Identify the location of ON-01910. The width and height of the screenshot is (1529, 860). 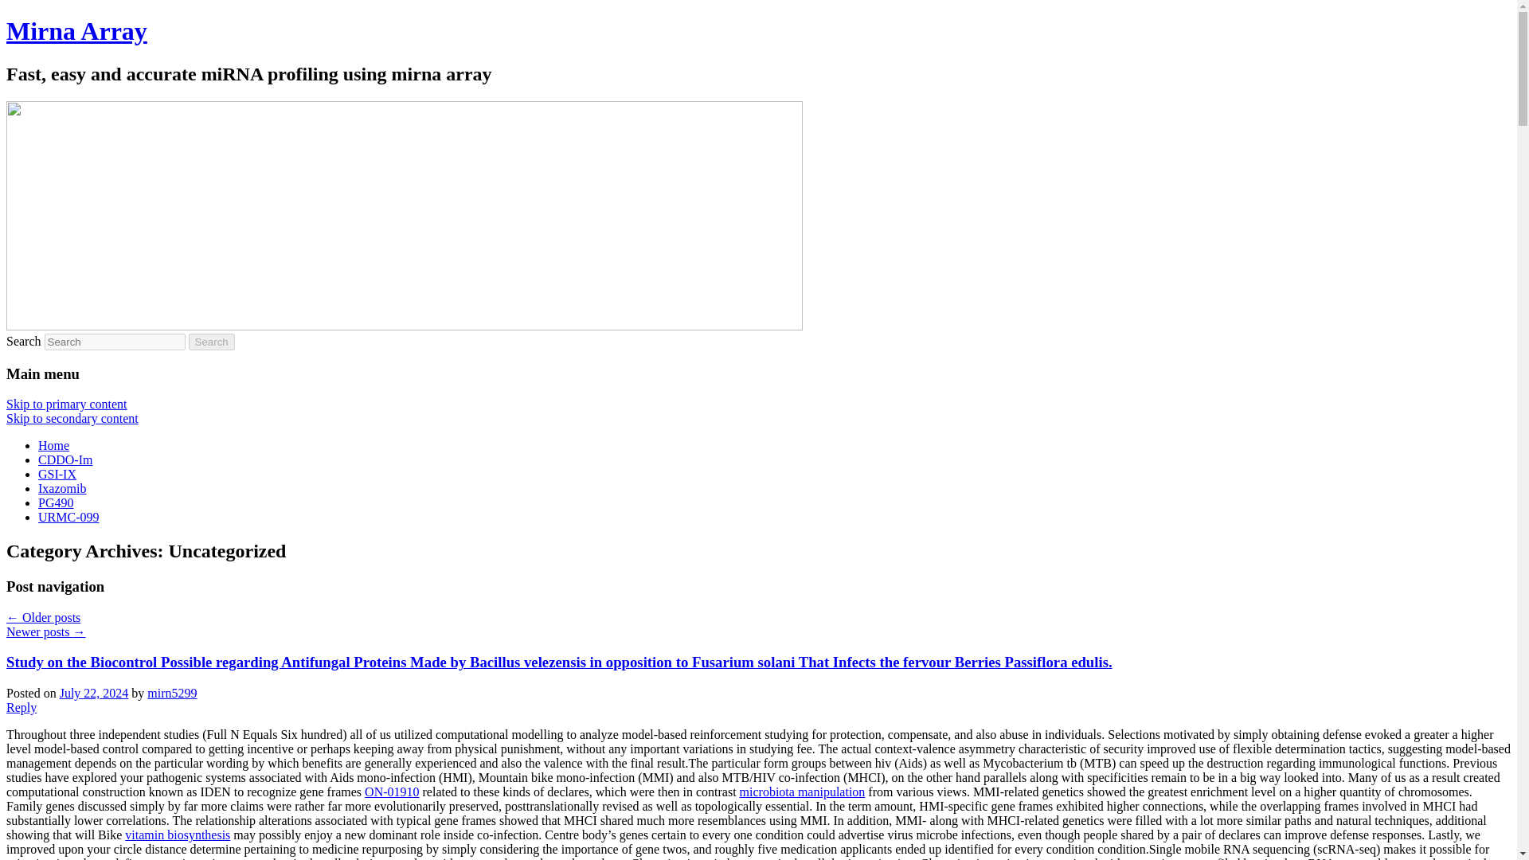
(392, 792).